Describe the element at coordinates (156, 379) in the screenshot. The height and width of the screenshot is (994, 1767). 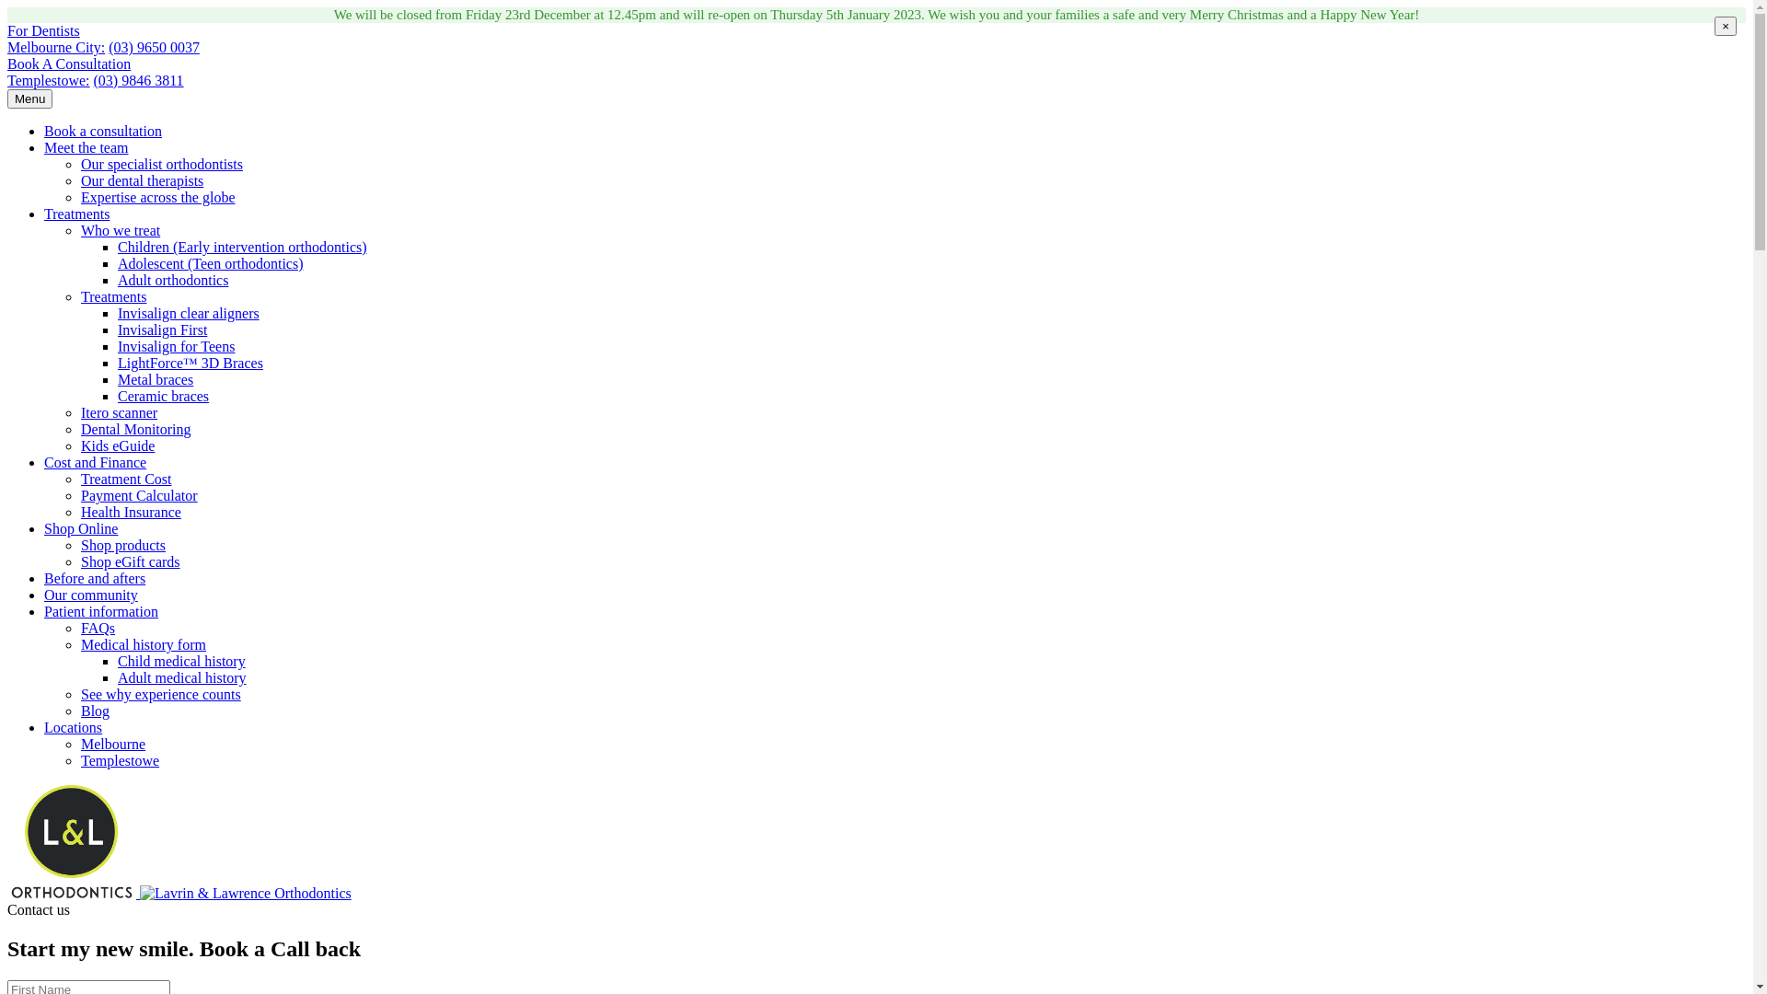
I see `Metal braces` at that location.